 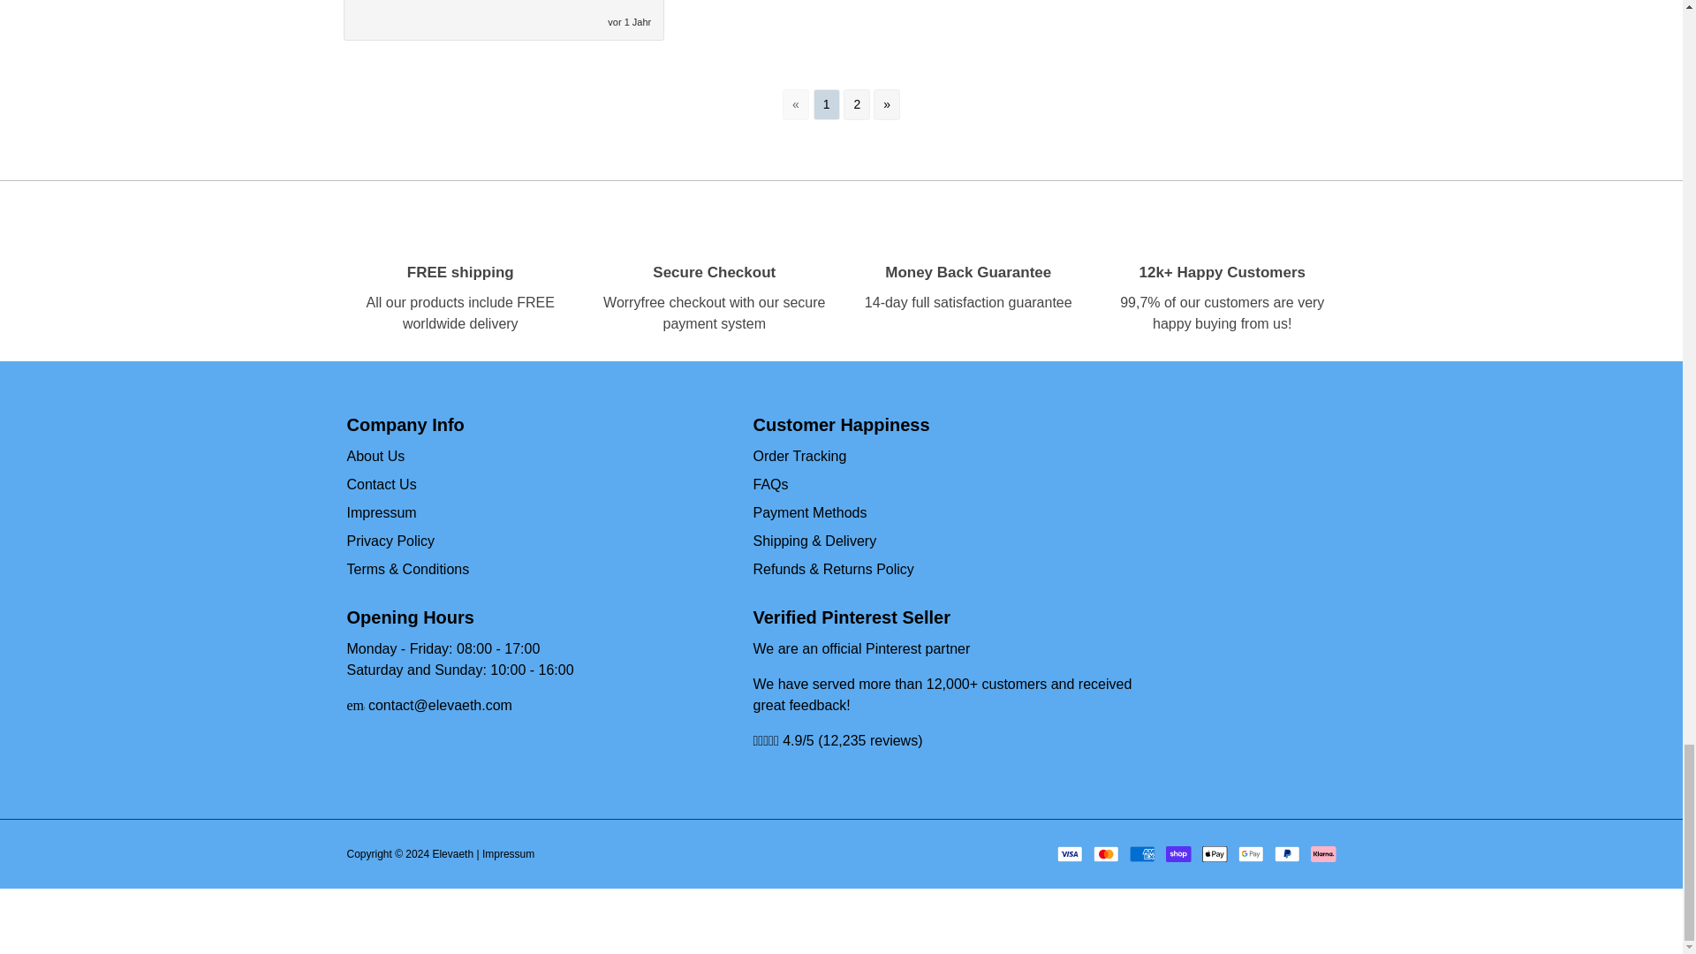 I want to click on Shop Pay, so click(x=1178, y=853).